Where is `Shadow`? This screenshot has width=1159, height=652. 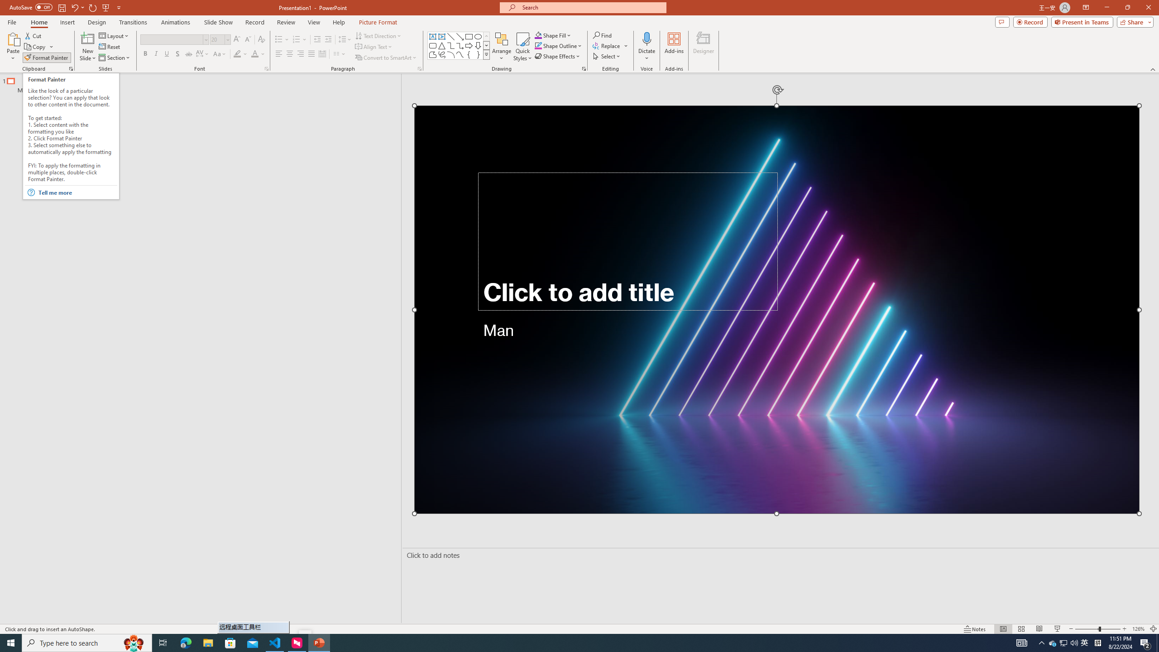
Shadow is located at coordinates (177, 54).